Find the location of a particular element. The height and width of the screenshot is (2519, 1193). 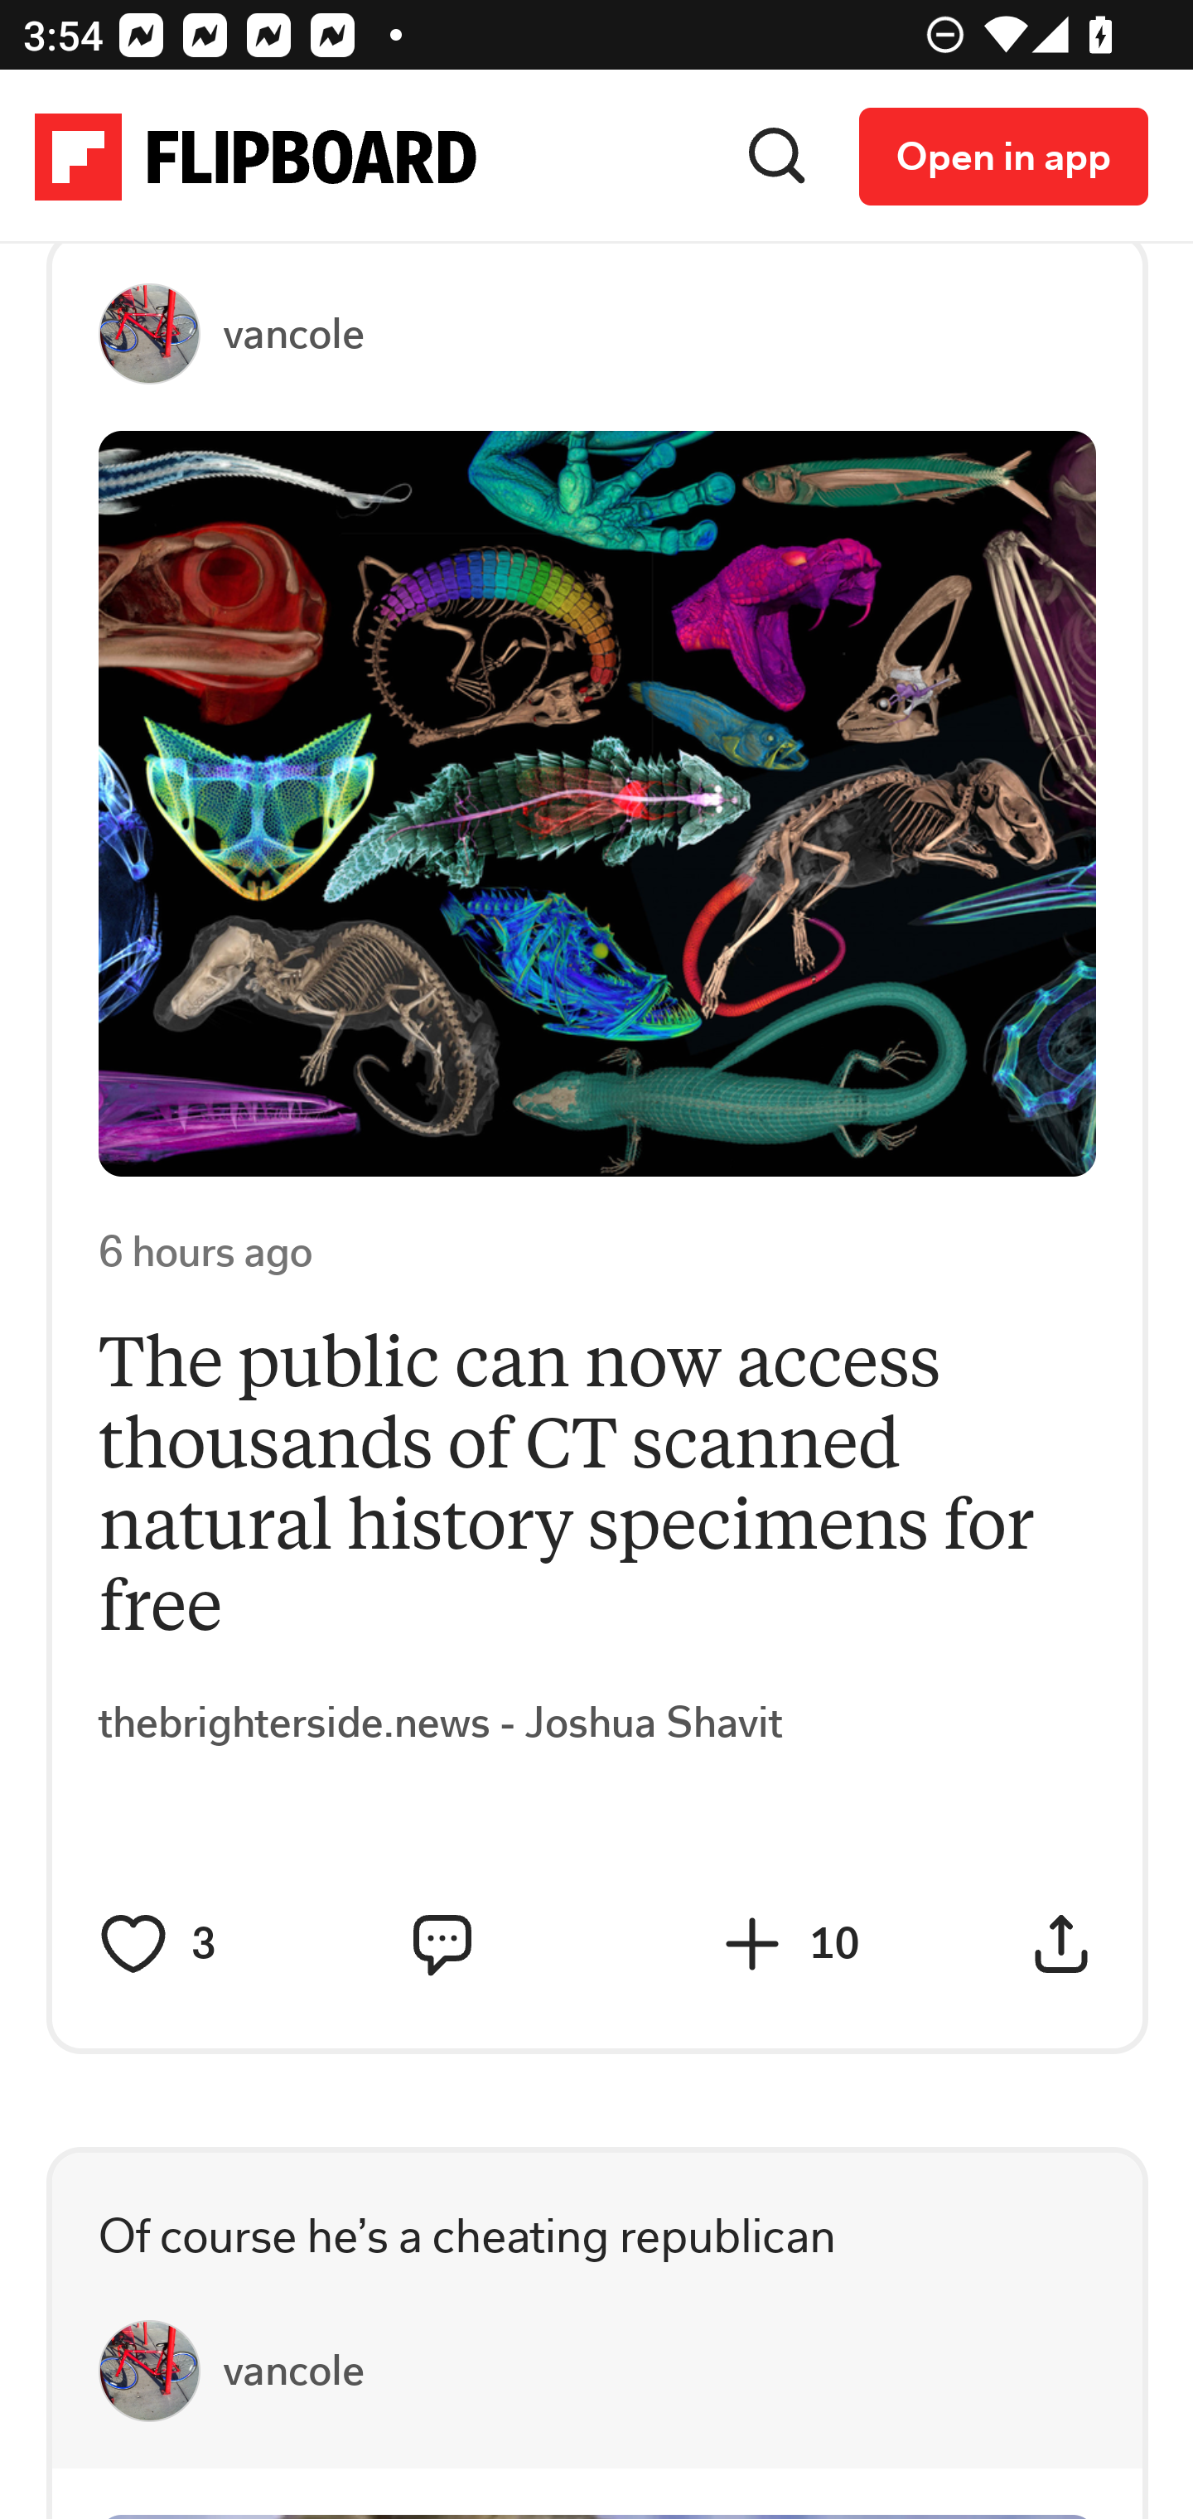

Share is located at coordinates (1062, 1947).